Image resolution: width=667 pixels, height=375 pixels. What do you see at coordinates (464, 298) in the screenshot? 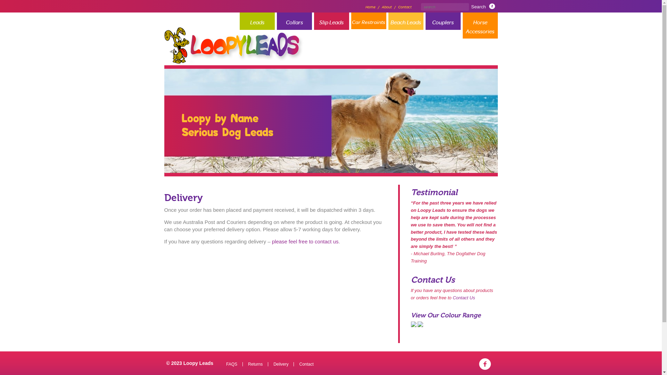
I see `Contact Us` at bounding box center [464, 298].